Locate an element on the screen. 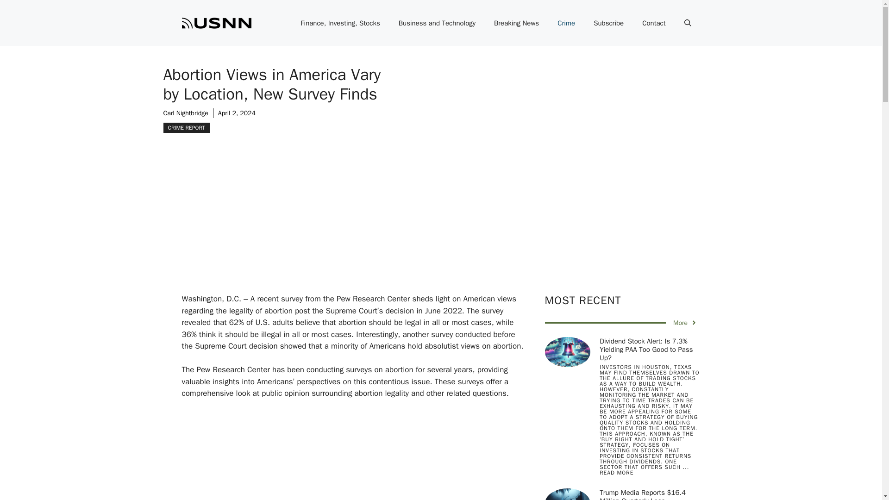  Contact is located at coordinates (654, 23).